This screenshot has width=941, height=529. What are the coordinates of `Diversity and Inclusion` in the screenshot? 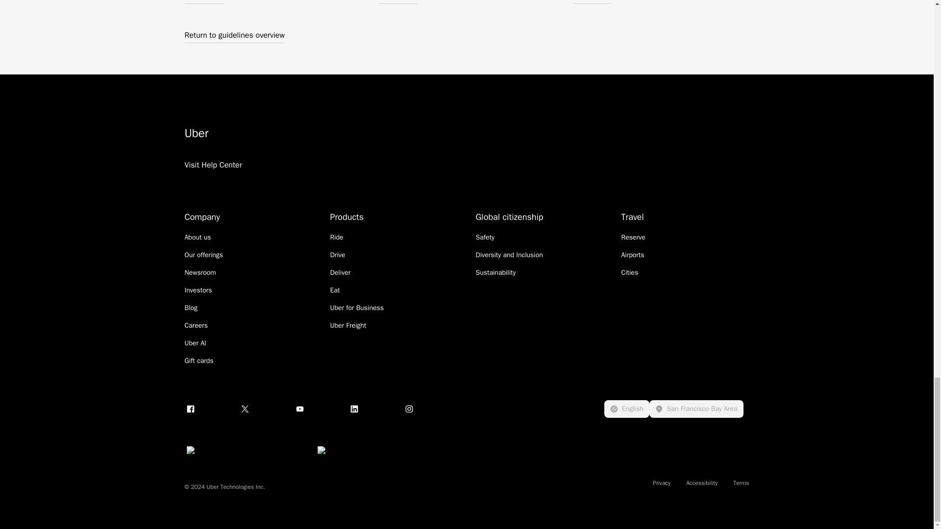 It's located at (509, 255).